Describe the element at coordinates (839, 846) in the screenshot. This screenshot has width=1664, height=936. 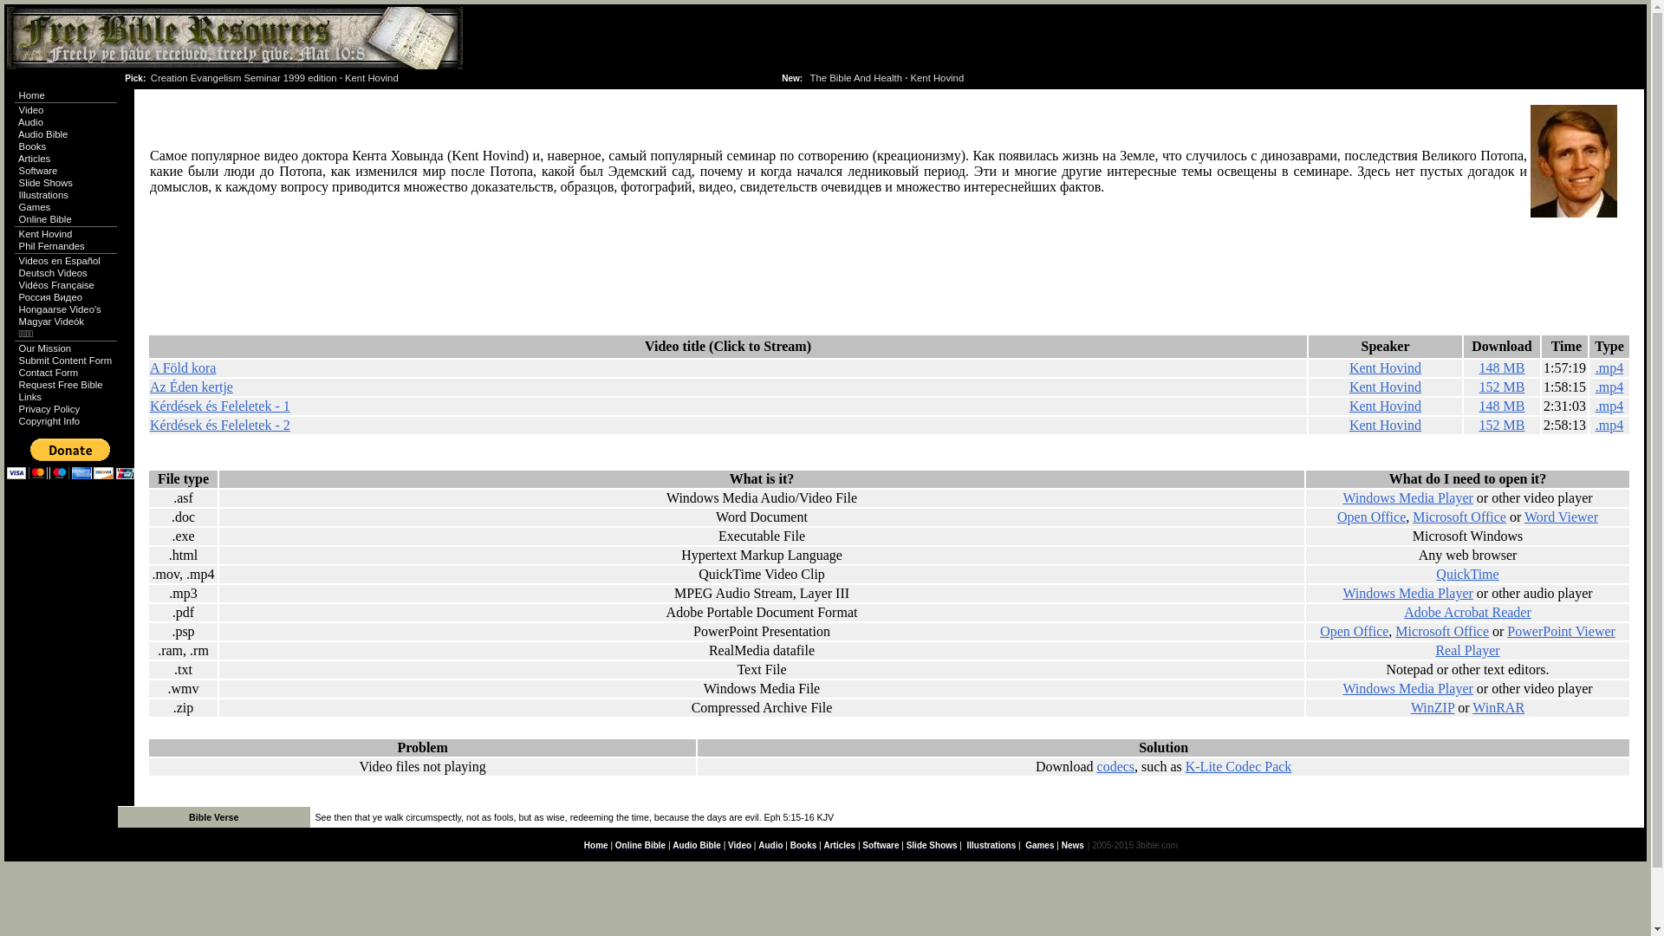
I see `Articles` at that location.